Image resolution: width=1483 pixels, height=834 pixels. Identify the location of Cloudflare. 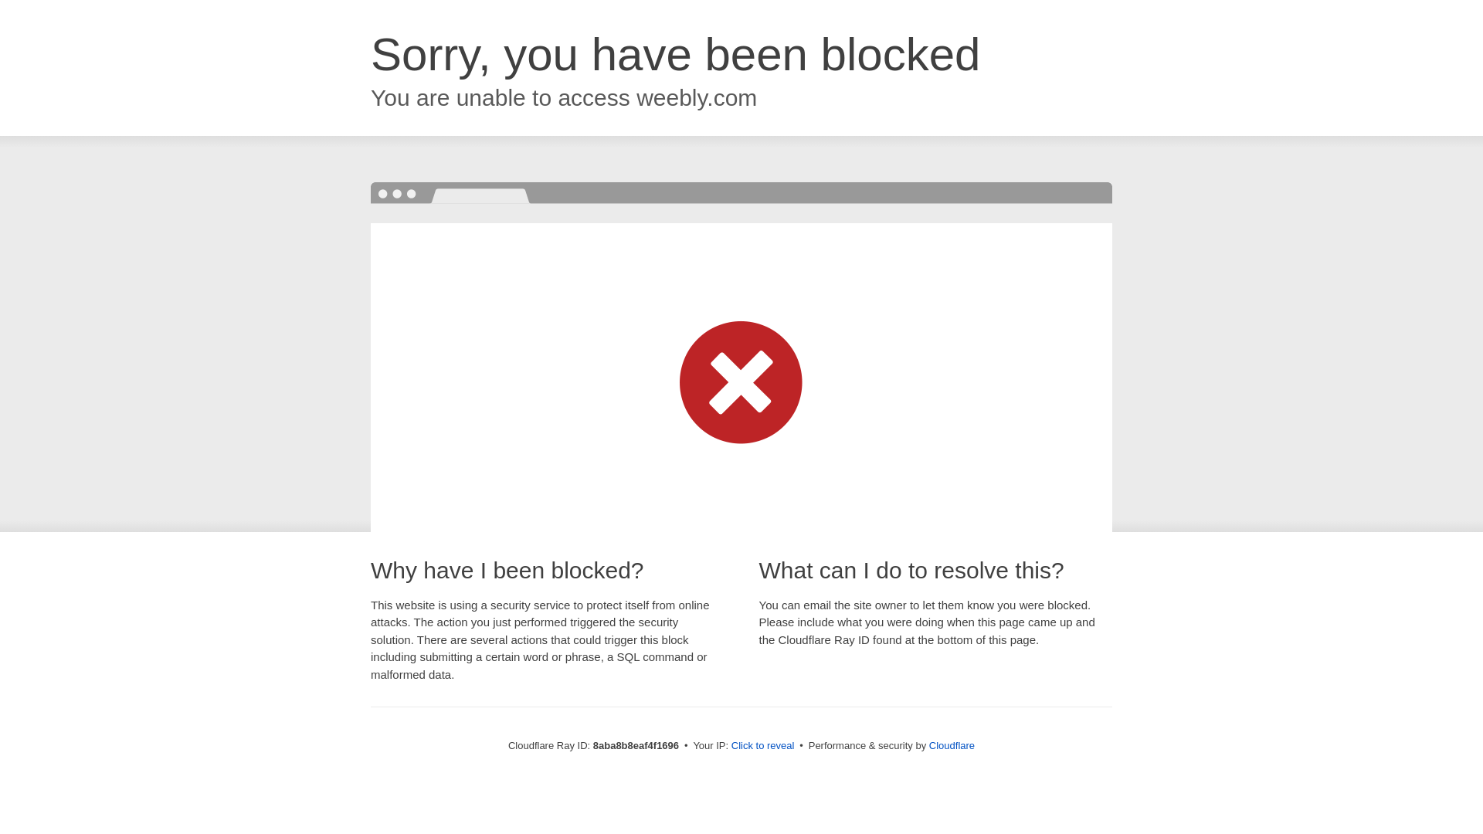
(952, 745).